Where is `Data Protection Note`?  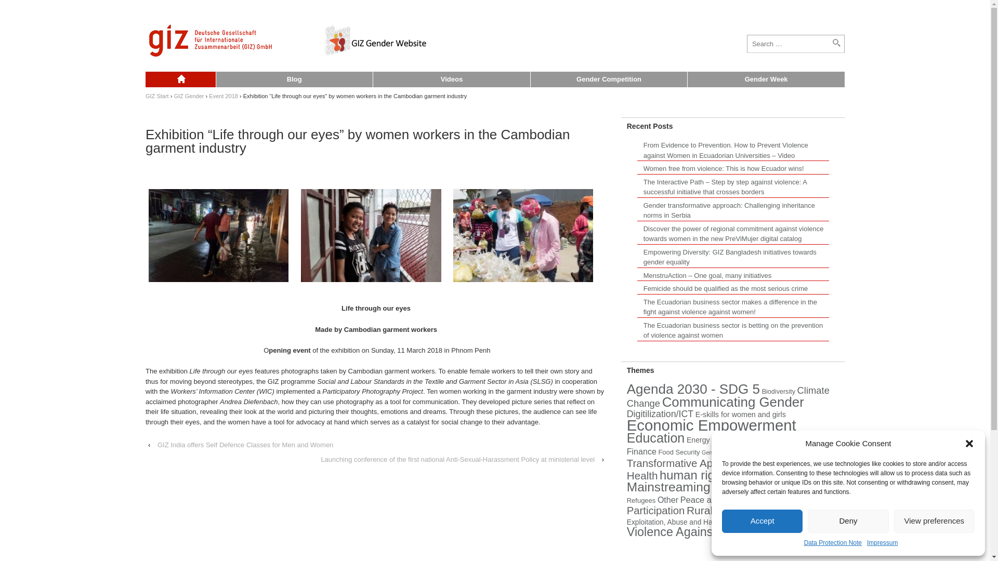
Data Protection Note is located at coordinates (833, 543).